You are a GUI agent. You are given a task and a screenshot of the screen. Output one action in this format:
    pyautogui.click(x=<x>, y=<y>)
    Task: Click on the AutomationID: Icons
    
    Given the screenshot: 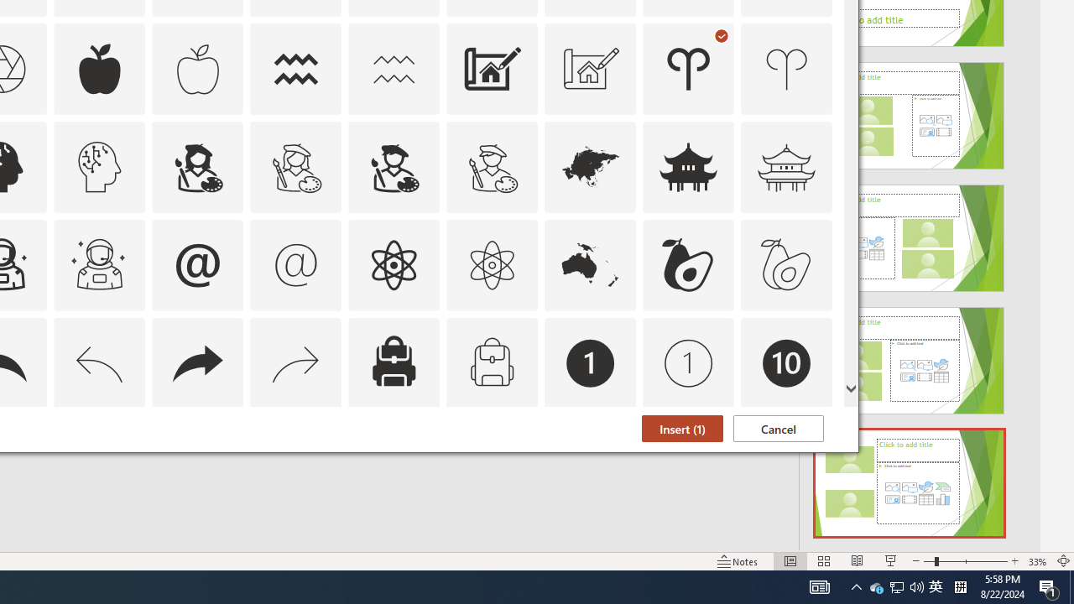 What is the action you would take?
    pyautogui.click(x=786, y=461)
    